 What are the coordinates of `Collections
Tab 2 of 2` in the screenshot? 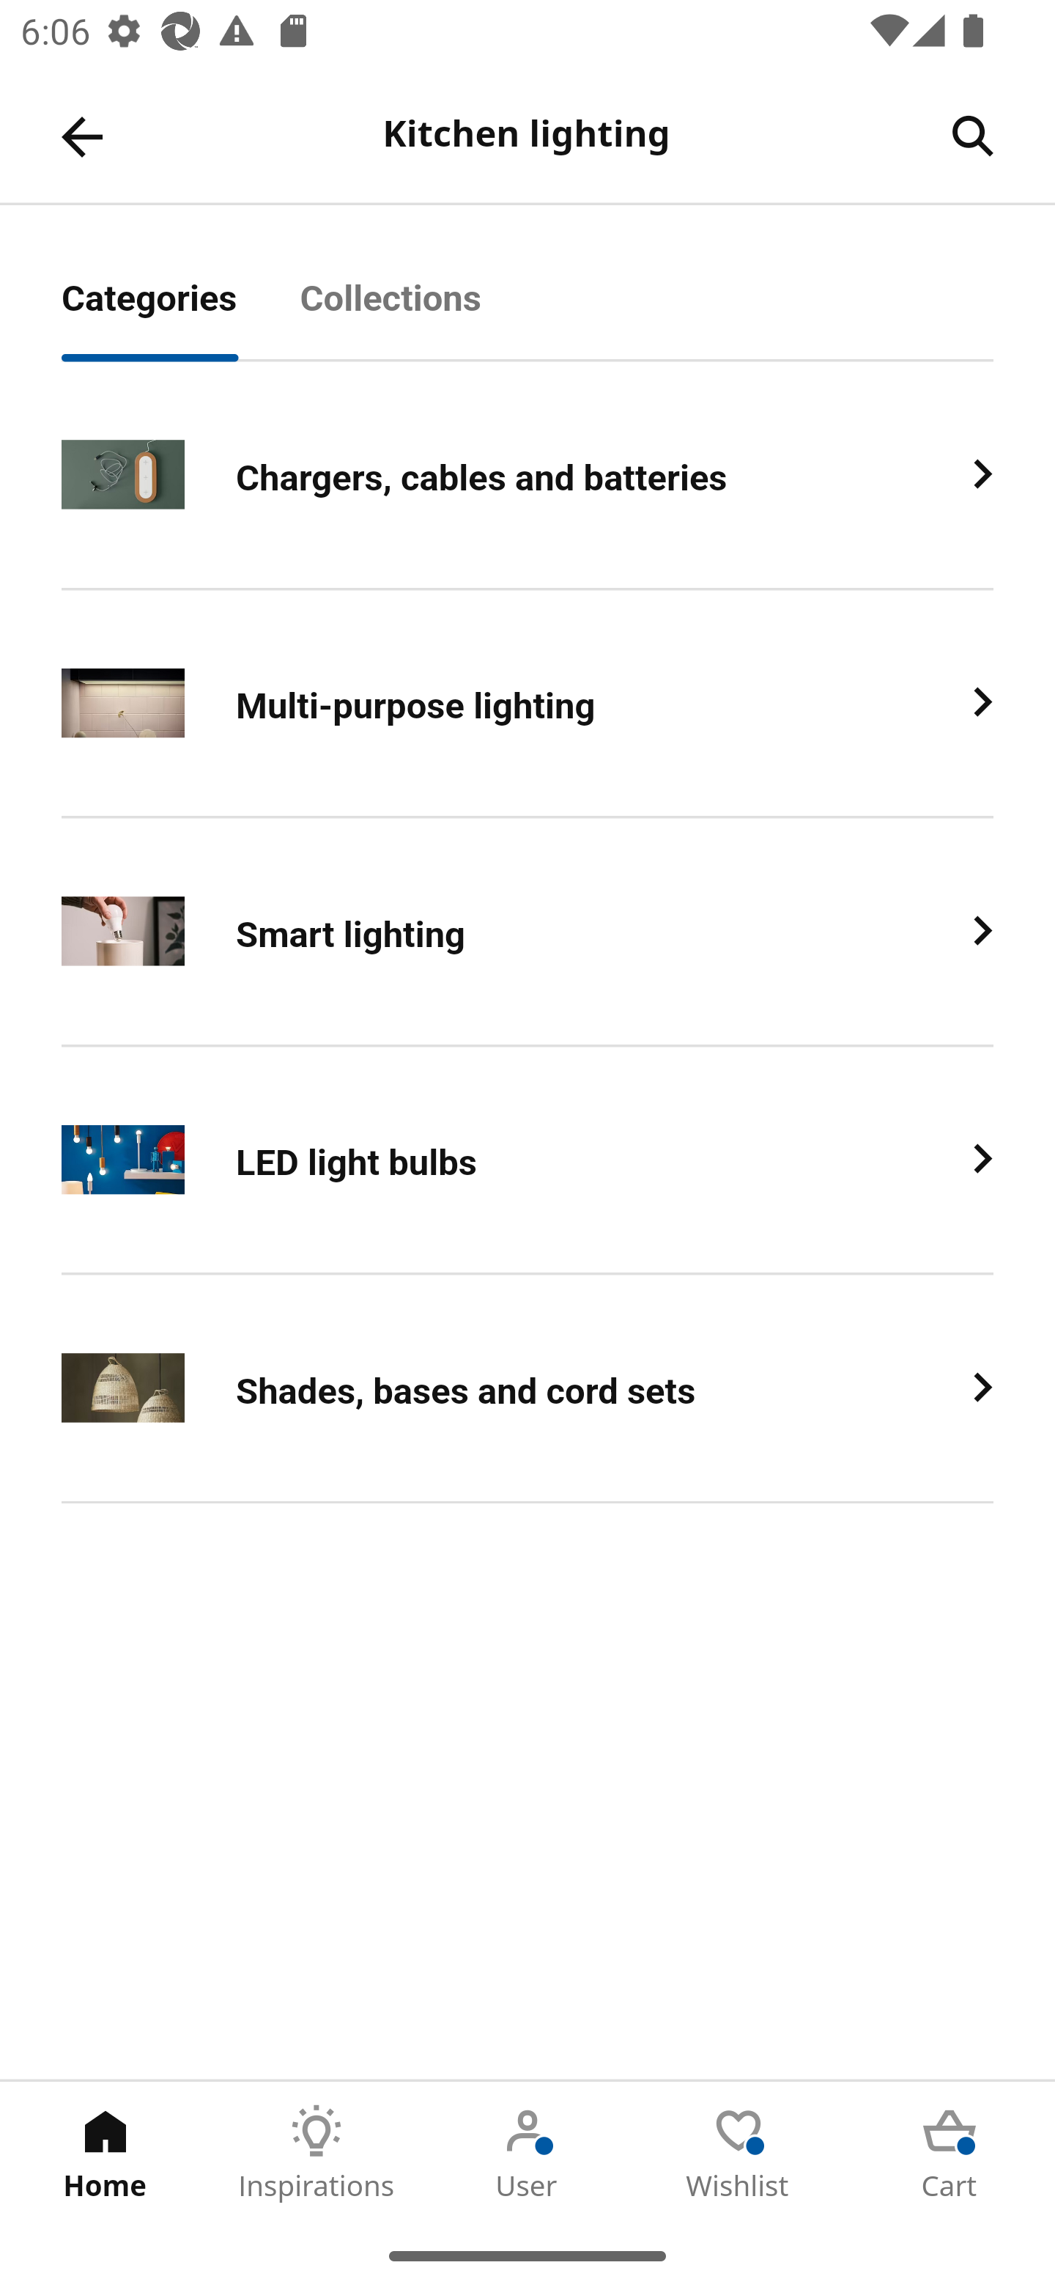 It's located at (422, 314).